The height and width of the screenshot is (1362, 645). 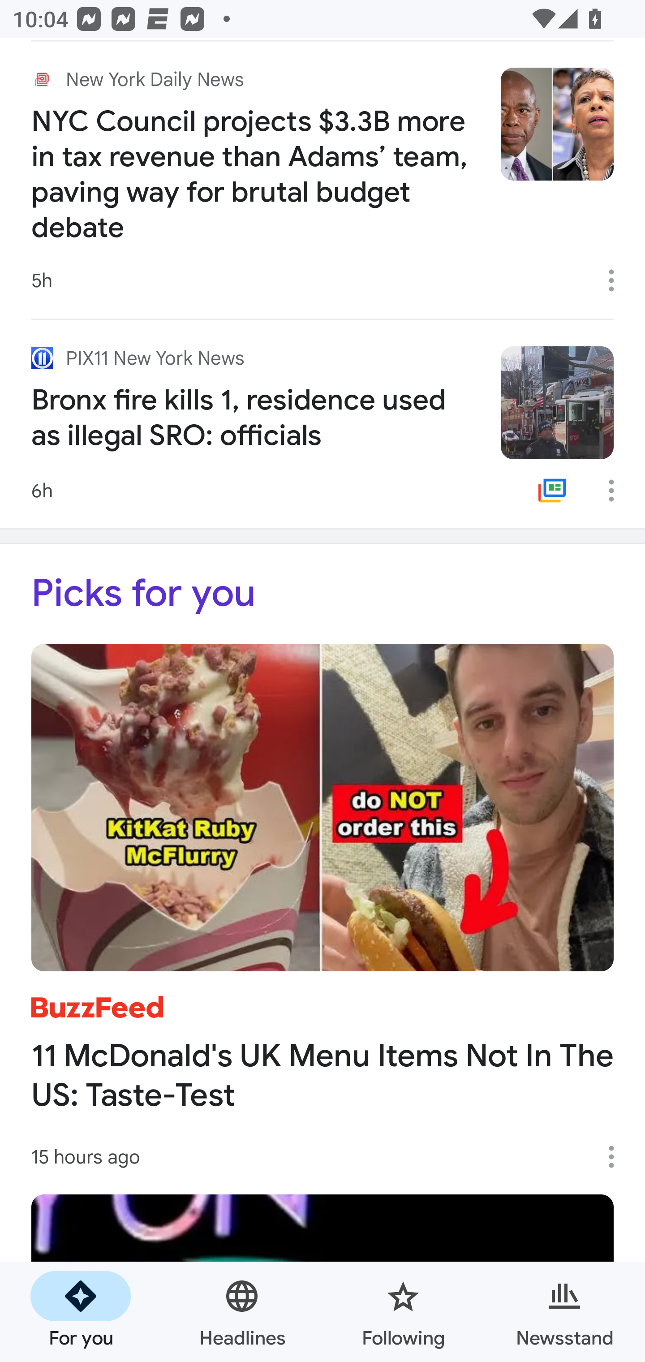 What do you see at coordinates (81, 1312) in the screenshot?
I see `For you` at bounding box center [81, 1312].